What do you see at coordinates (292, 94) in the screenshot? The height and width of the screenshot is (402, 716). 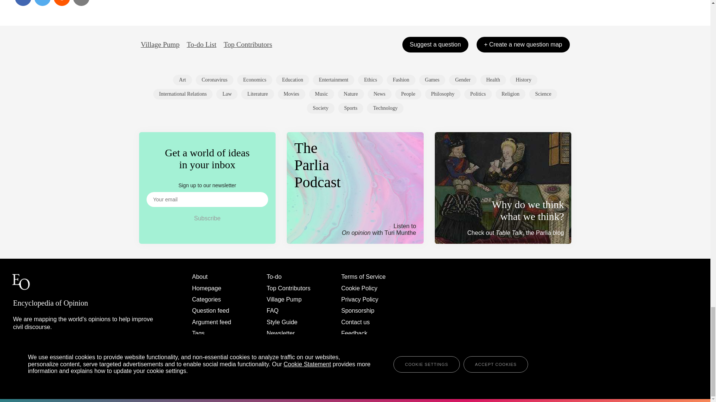 I see `Category item` at bounding box center [292, 94].